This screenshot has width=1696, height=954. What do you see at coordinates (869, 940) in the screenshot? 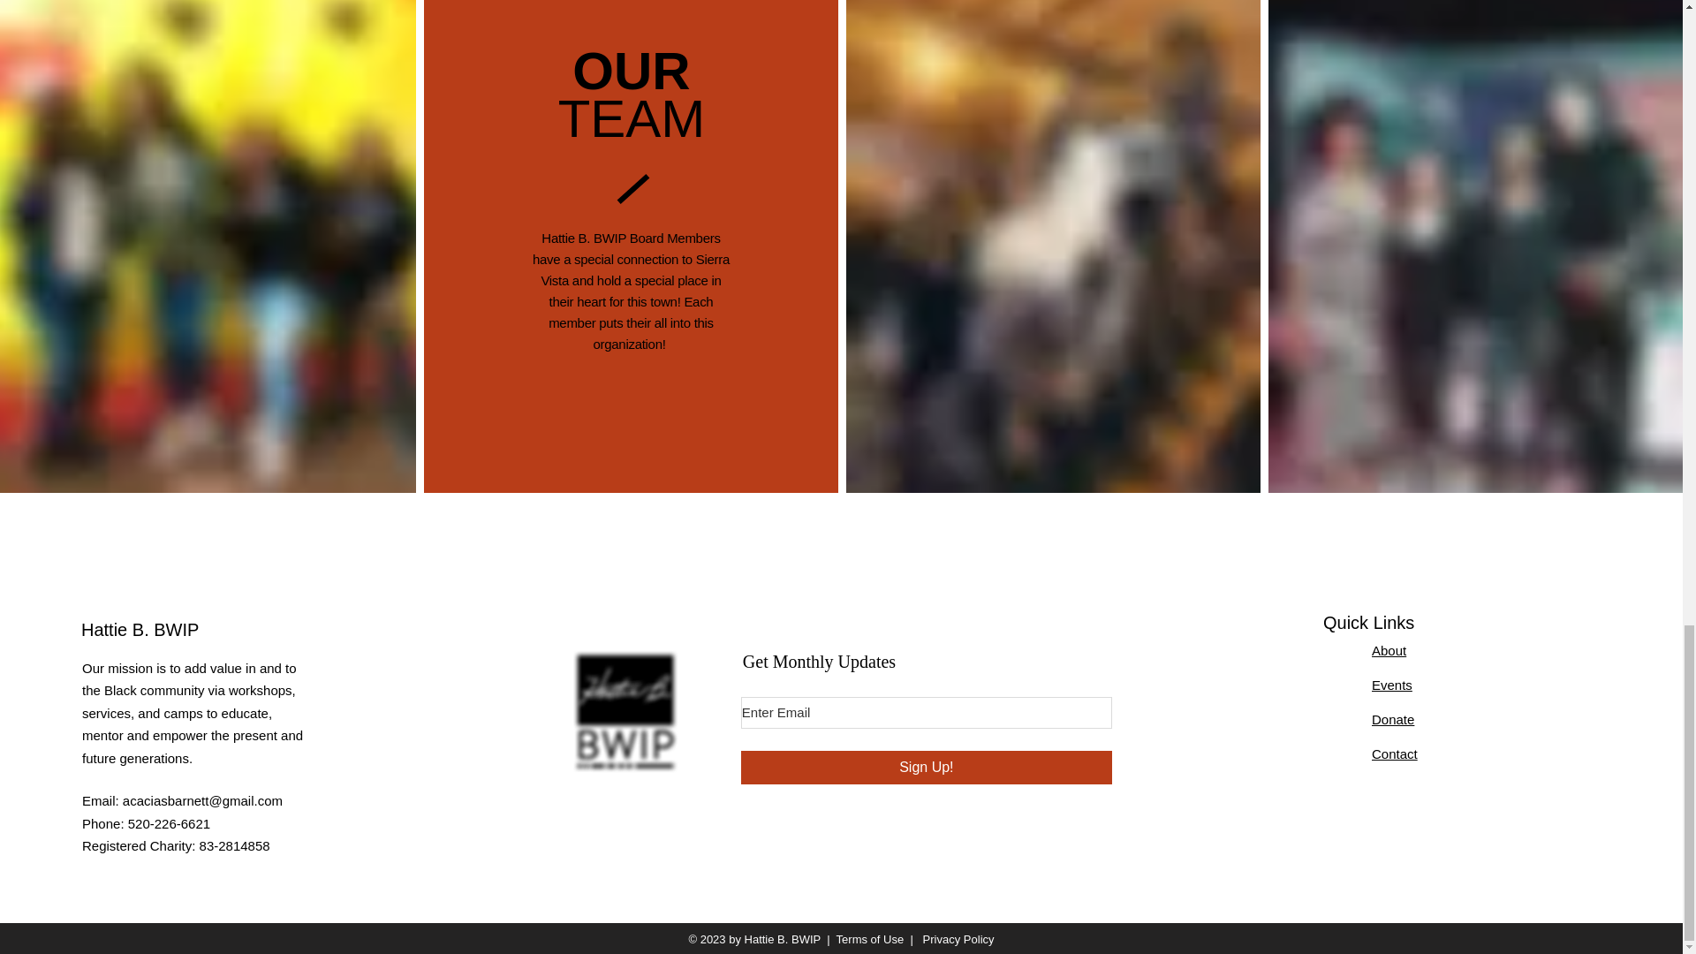
I see `Terms of Use` at bounding box center [869, 940].